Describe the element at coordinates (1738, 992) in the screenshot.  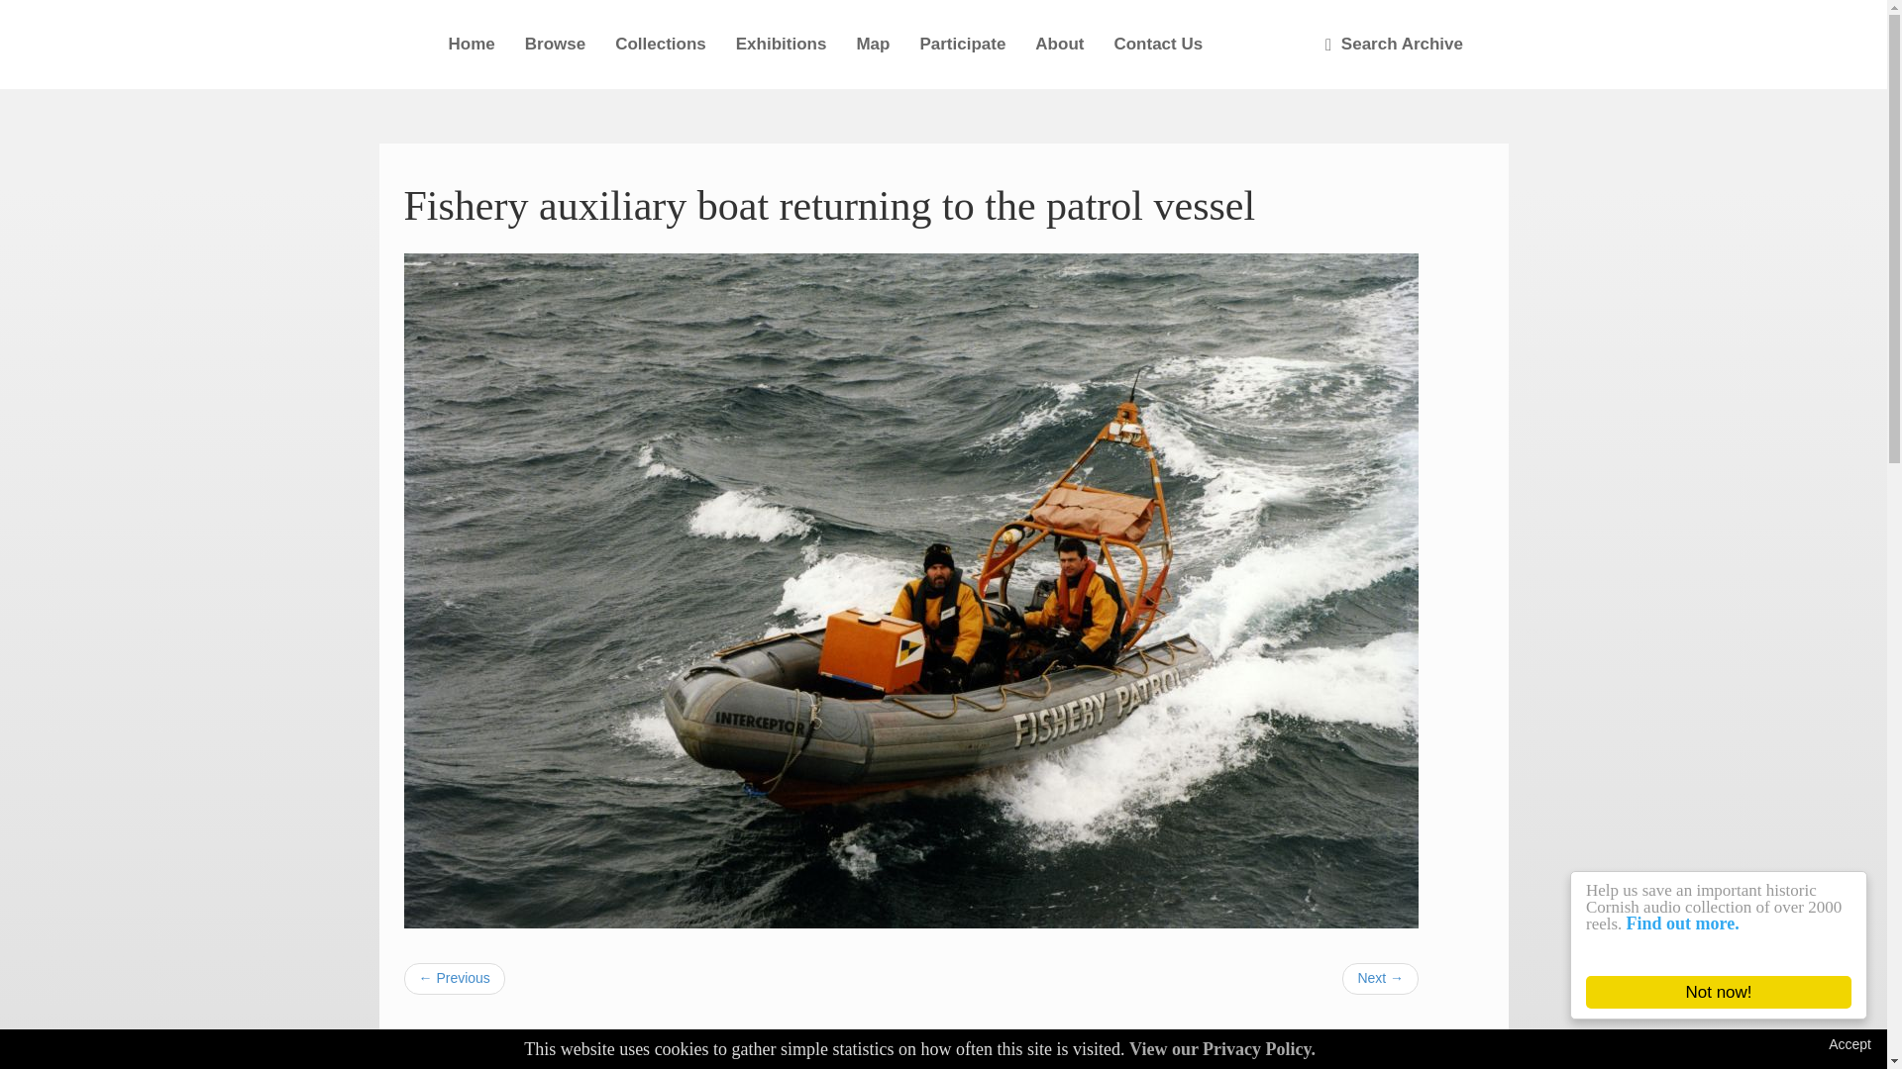
I see `Not now!` at that location.